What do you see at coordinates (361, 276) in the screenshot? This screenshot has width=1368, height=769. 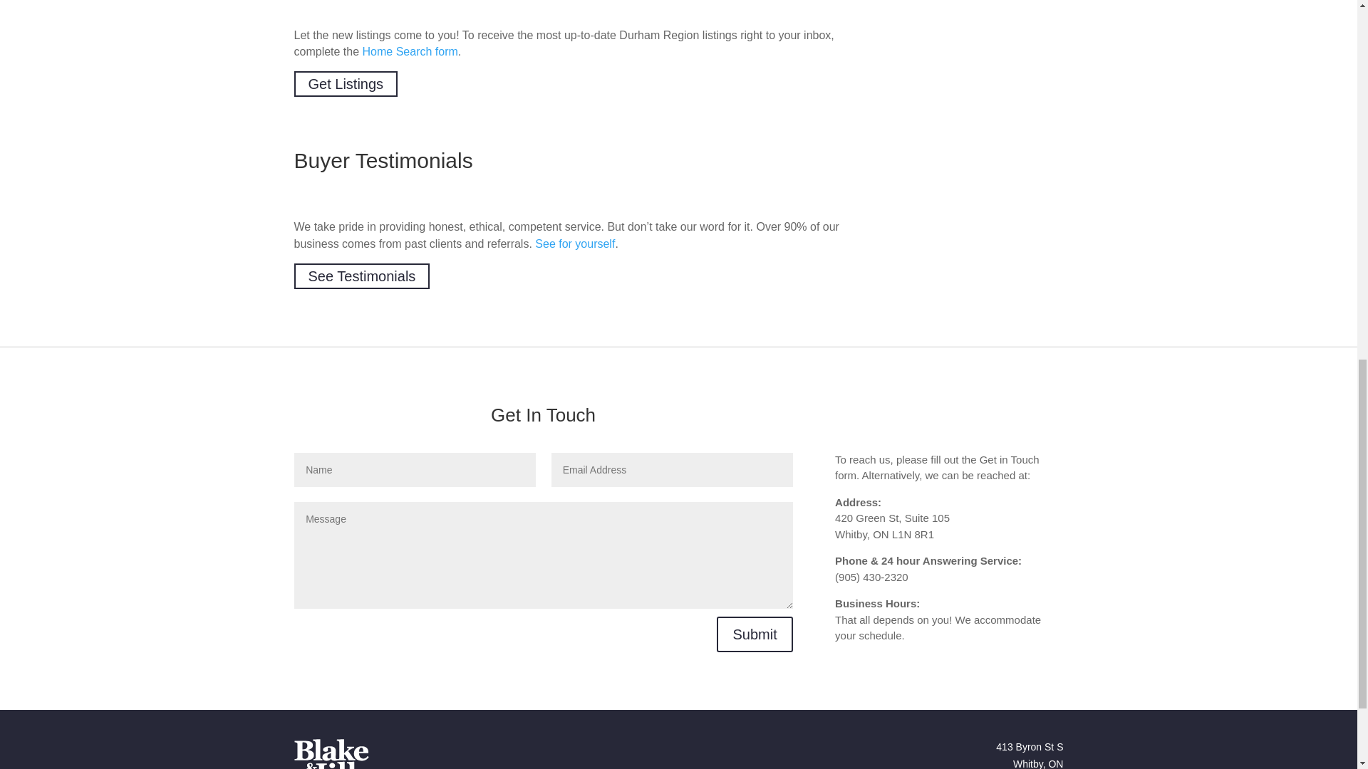 I see `See Testimonials` at bounding box center [361, 276].